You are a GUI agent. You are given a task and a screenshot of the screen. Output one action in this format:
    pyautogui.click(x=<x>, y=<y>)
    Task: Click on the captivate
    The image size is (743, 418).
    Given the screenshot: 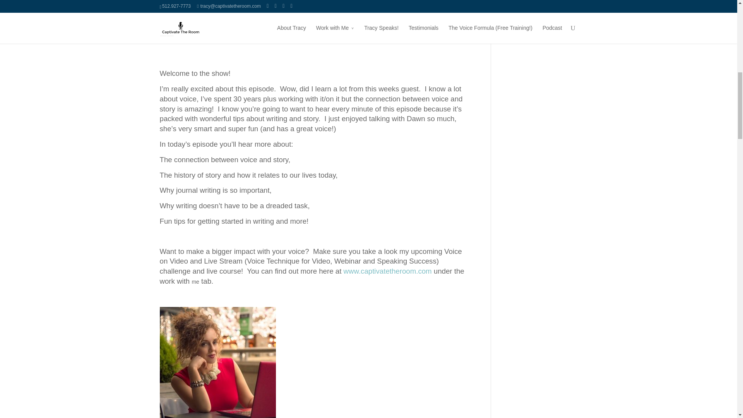 What is the action you would take?
    pyautogui.click(x=177, y=4)
    